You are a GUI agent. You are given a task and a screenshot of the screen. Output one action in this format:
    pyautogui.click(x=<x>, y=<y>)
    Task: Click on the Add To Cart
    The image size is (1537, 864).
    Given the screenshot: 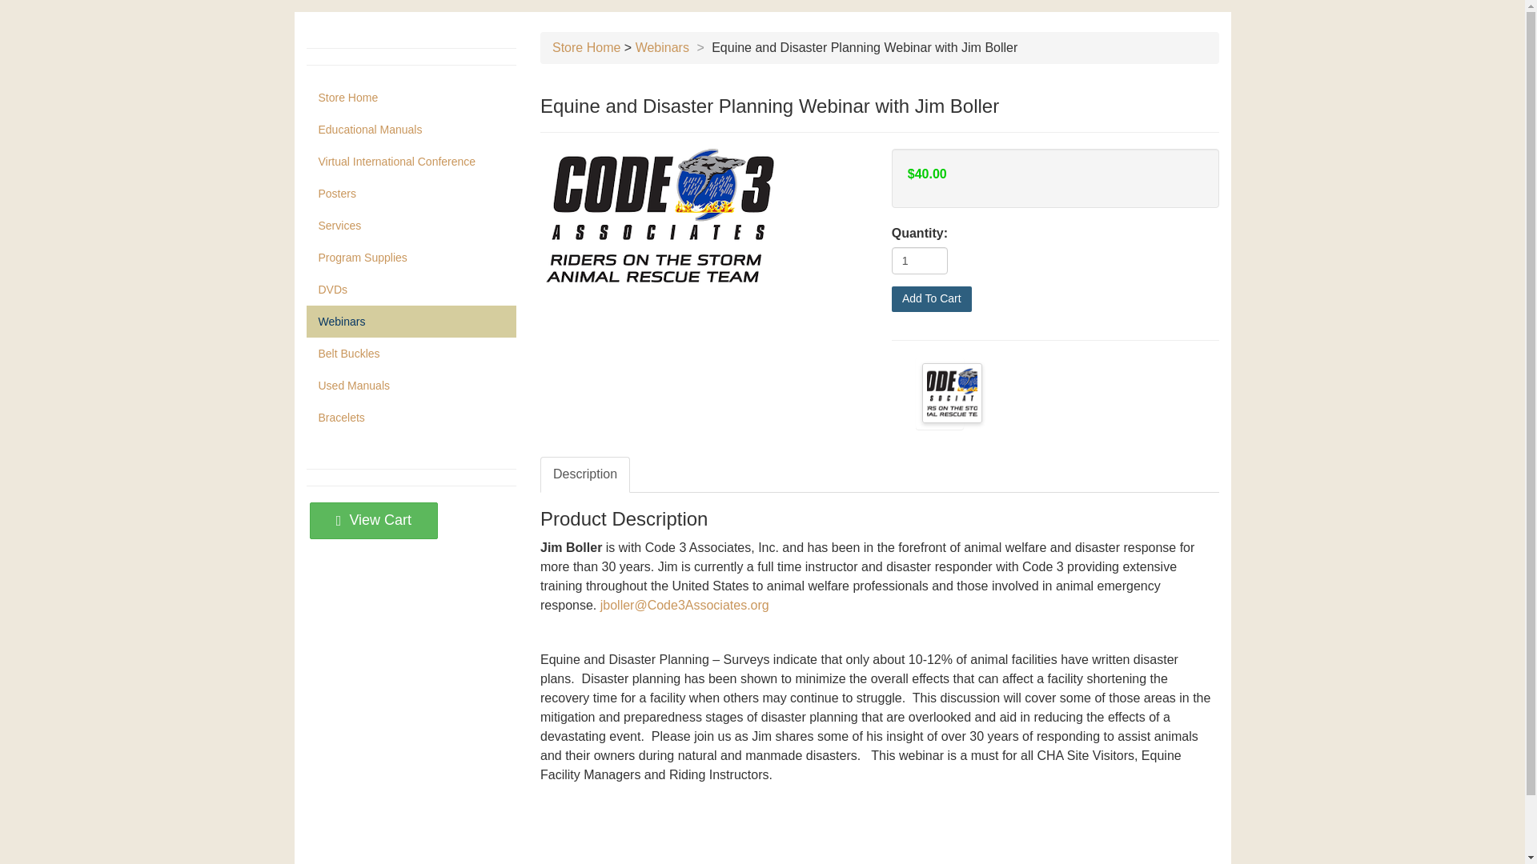 What is the action you would take?
    pyautogui.click(x=931, y=298)
    